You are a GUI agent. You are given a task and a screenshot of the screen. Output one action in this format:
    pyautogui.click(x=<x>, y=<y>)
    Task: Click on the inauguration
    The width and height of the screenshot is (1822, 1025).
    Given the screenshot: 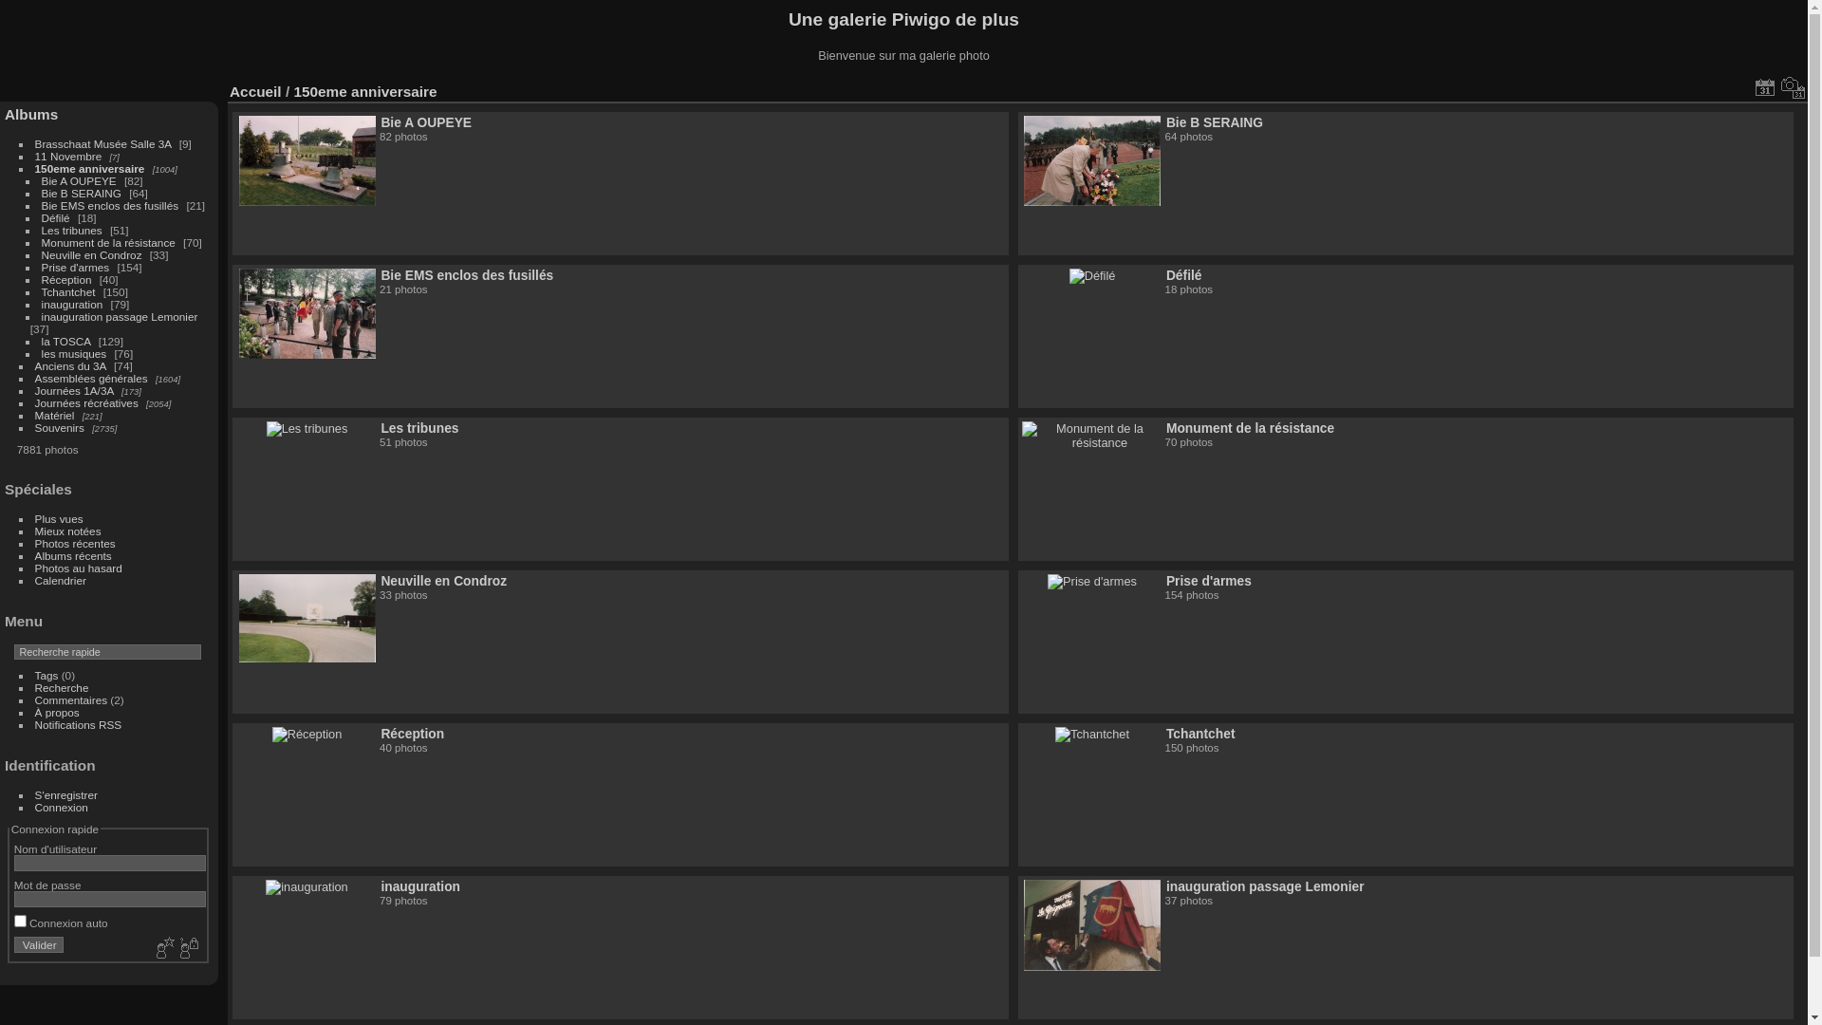 What is the action you would take?
    pyautogui.click(x=420, y=886)
    